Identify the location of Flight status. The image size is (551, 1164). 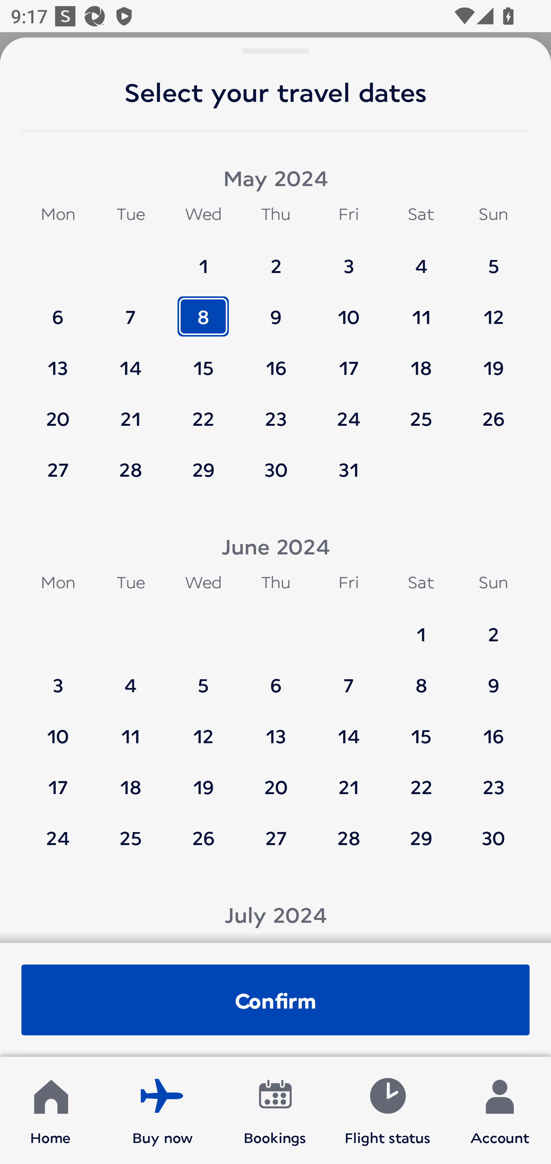
(387, 1110).